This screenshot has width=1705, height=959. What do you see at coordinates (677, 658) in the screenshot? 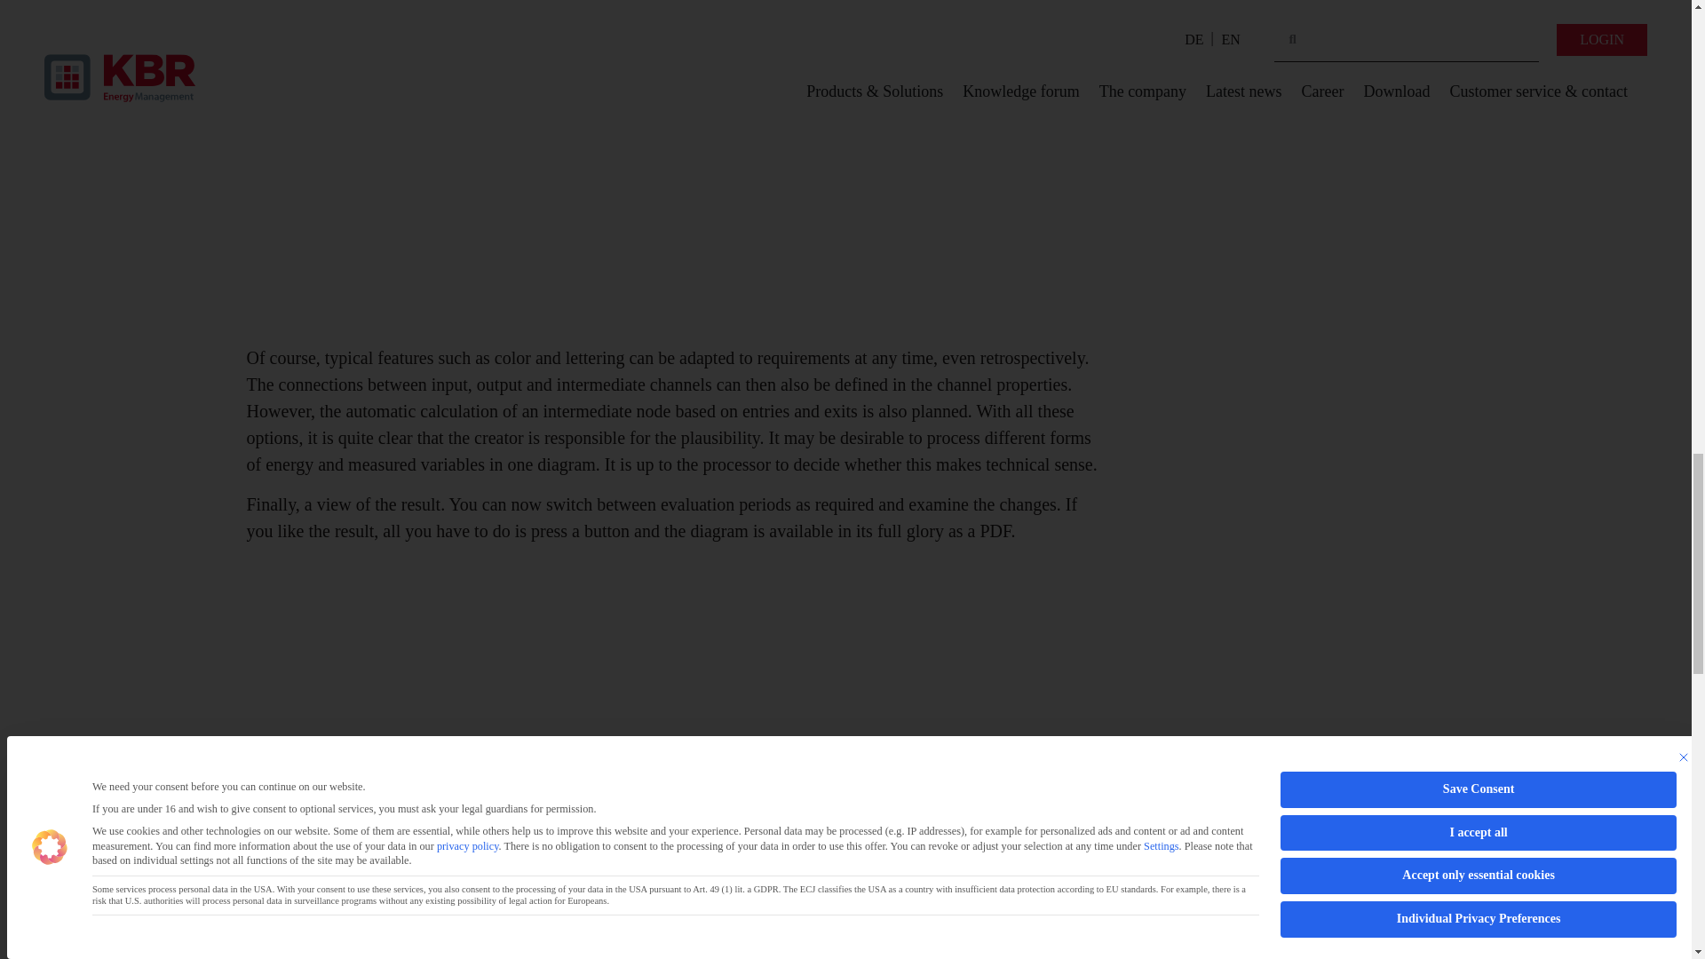
I see `visual energy 5 in detail: The Sankey diagram 5` at bounding box center [677, 658].